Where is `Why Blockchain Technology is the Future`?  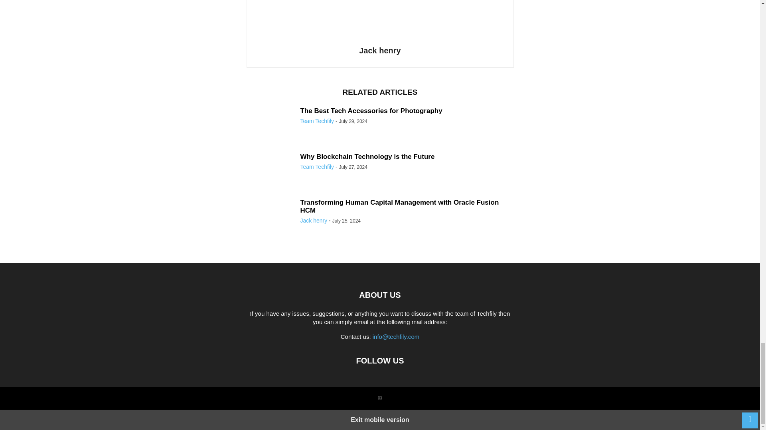
Why Blockchain Technology is the Future is located at coordinates (367, 156).